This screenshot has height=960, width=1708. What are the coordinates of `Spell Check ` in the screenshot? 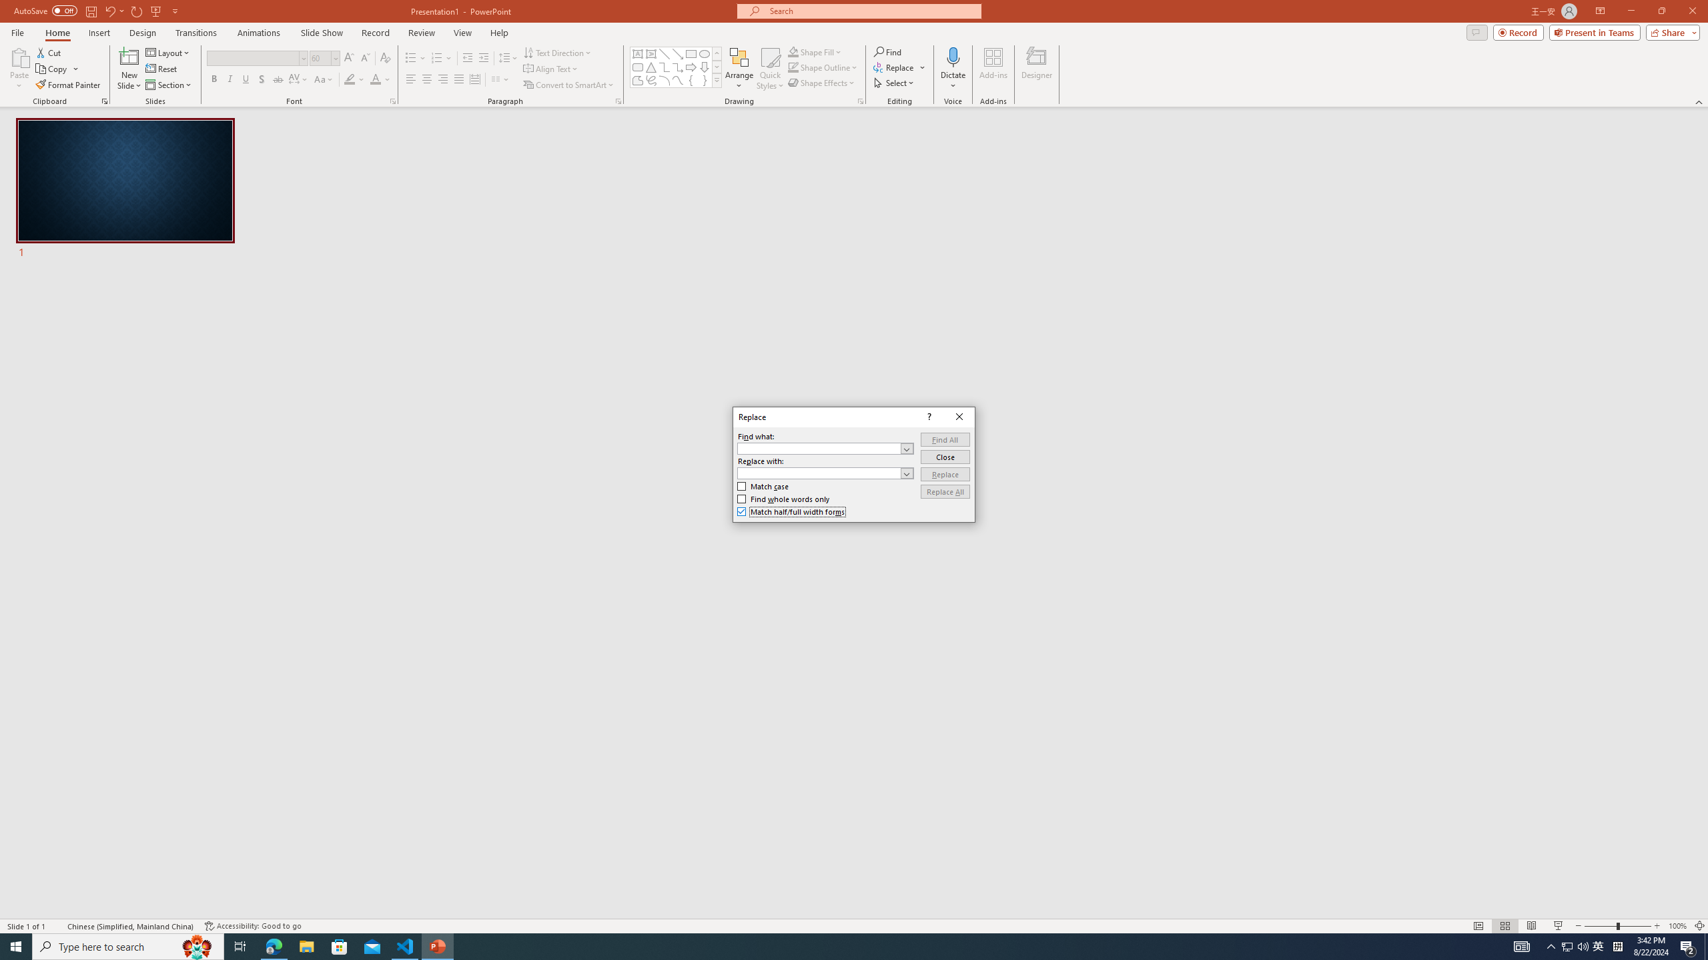 It's located at (57, 926).